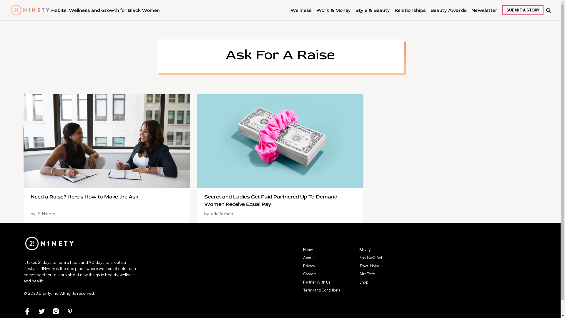  What do you see at coordinates (301, 10) in the screenshot?
I see `Wellness` at bounding box center [301, 10].